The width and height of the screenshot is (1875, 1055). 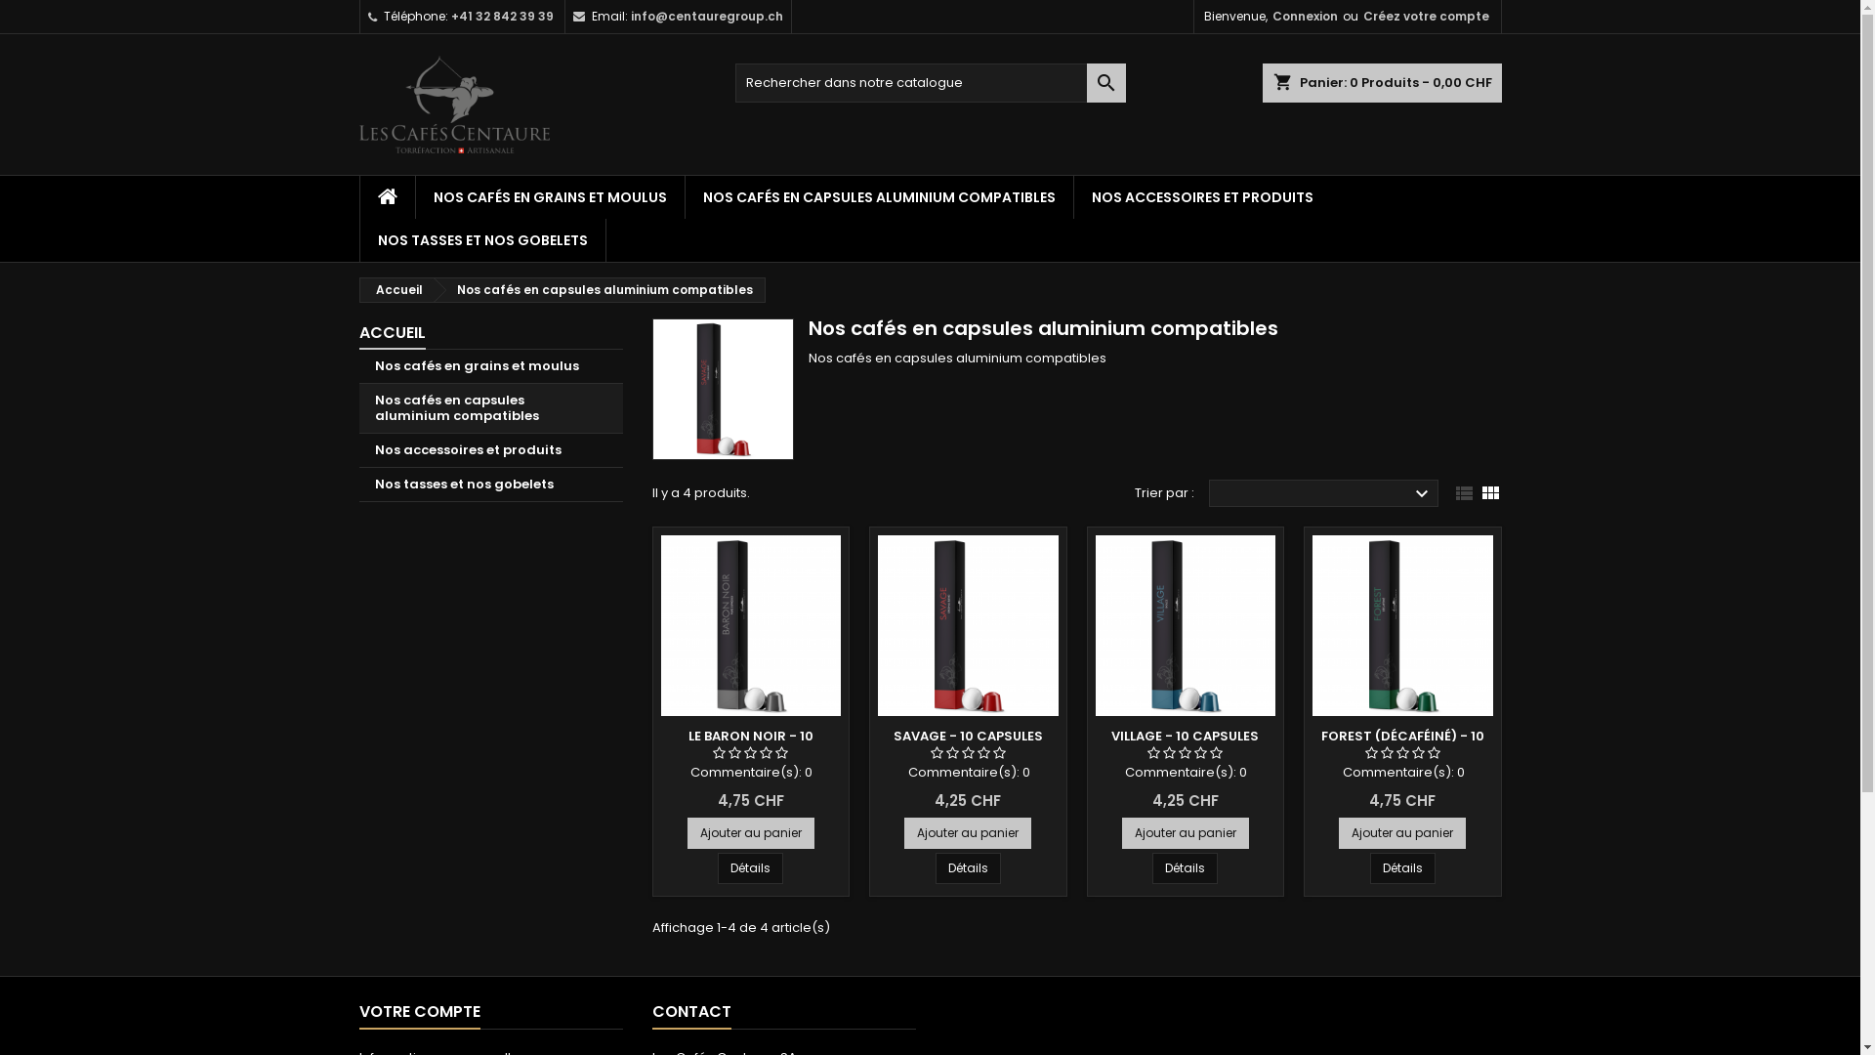 What do you see at coordinates (751, 832) in the screenshot?
I see `Ajouter au panier` at bounding box center [751, 832].